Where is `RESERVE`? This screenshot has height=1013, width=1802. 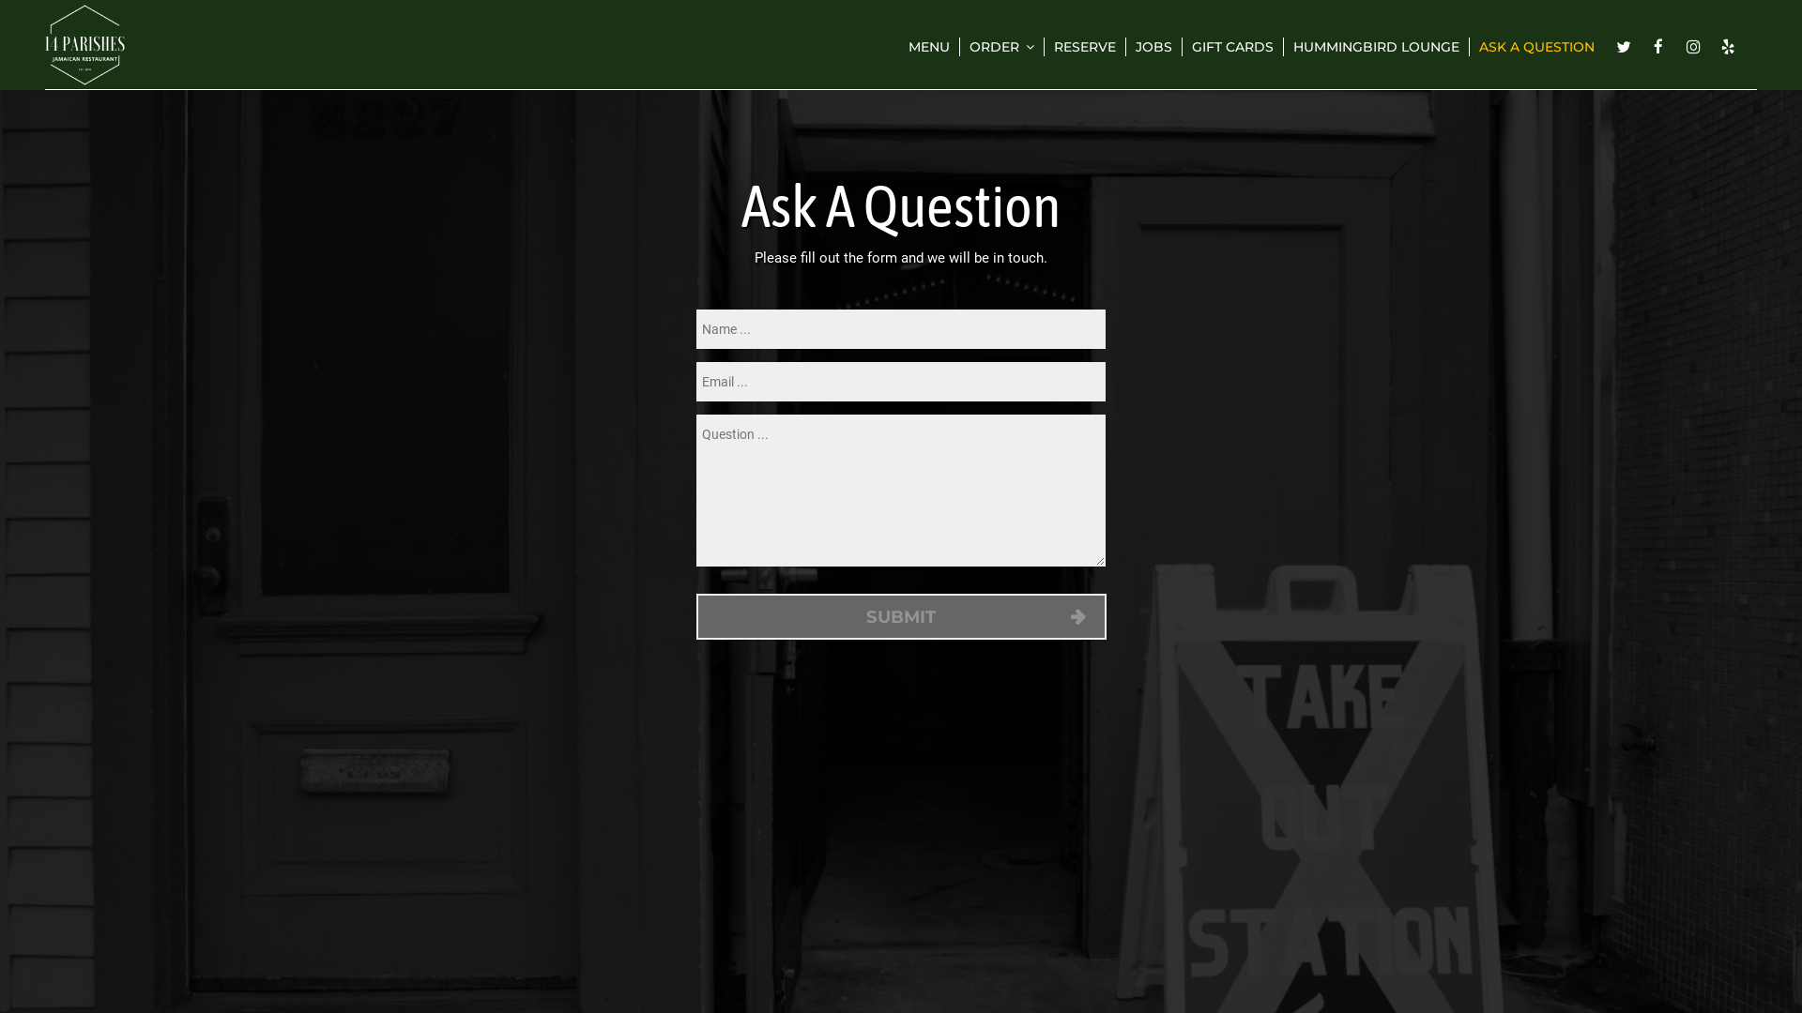 RESERVE is located at coordinates (1085, 47).